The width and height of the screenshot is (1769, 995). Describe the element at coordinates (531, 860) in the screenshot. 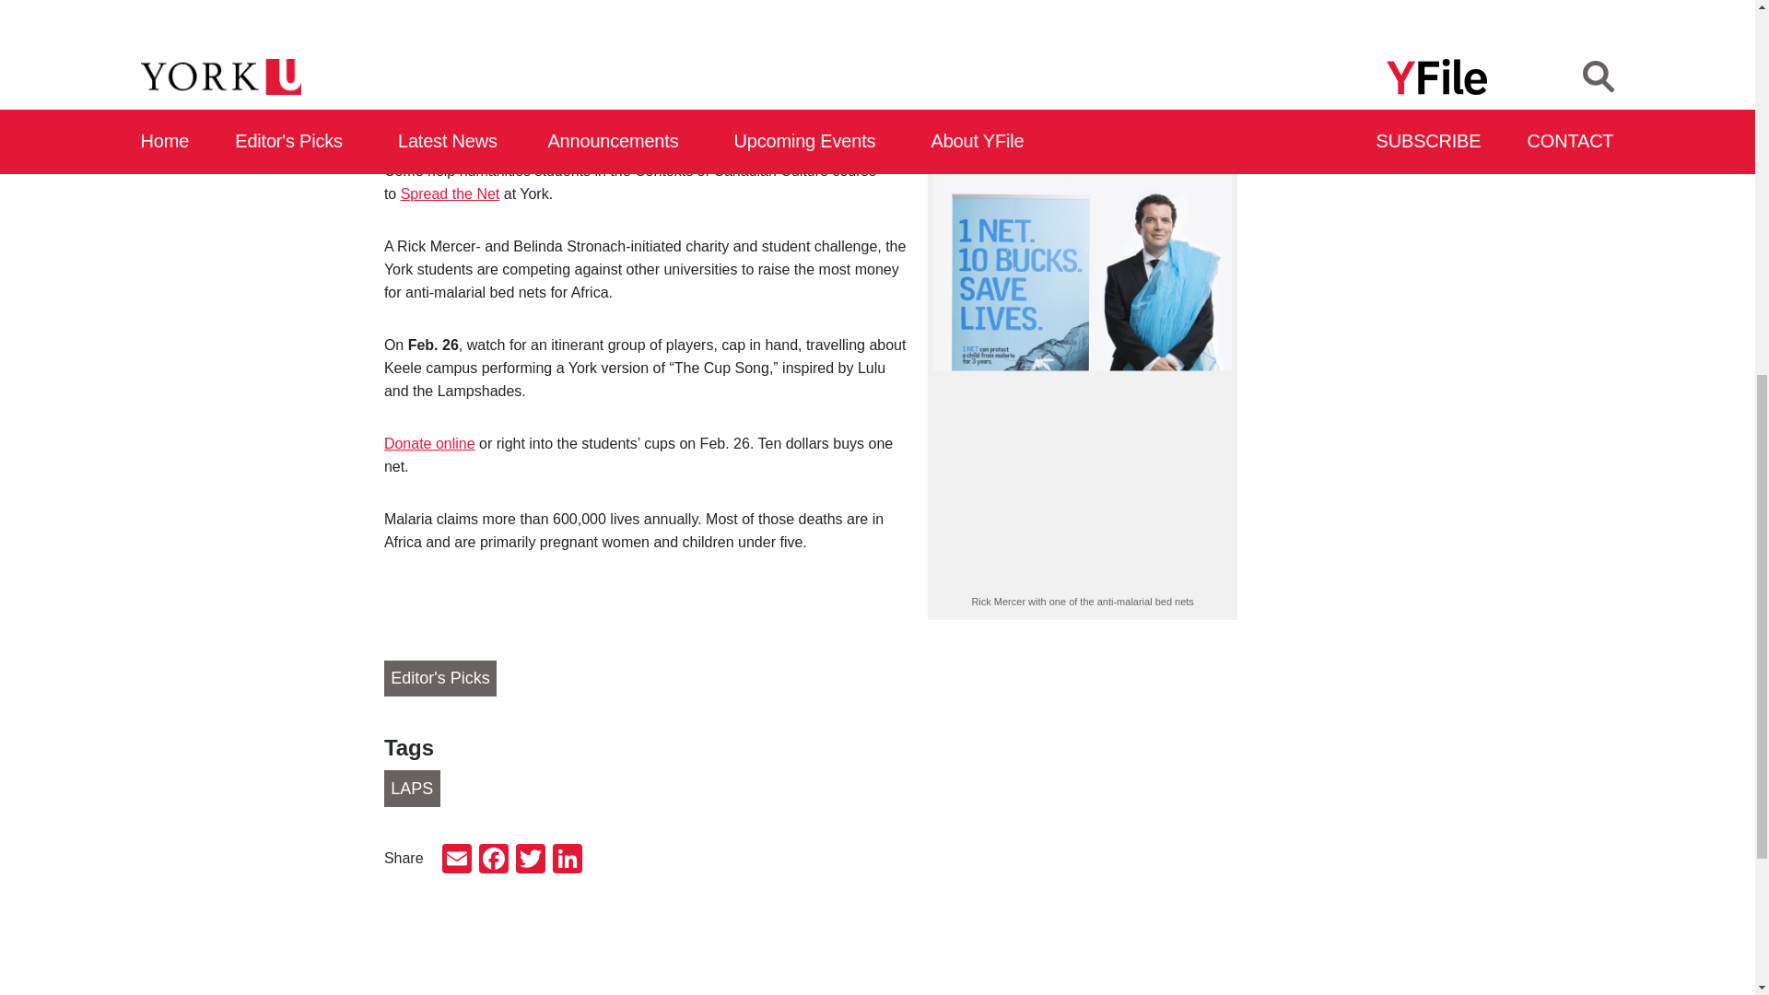

I see `Twitter` at that location.